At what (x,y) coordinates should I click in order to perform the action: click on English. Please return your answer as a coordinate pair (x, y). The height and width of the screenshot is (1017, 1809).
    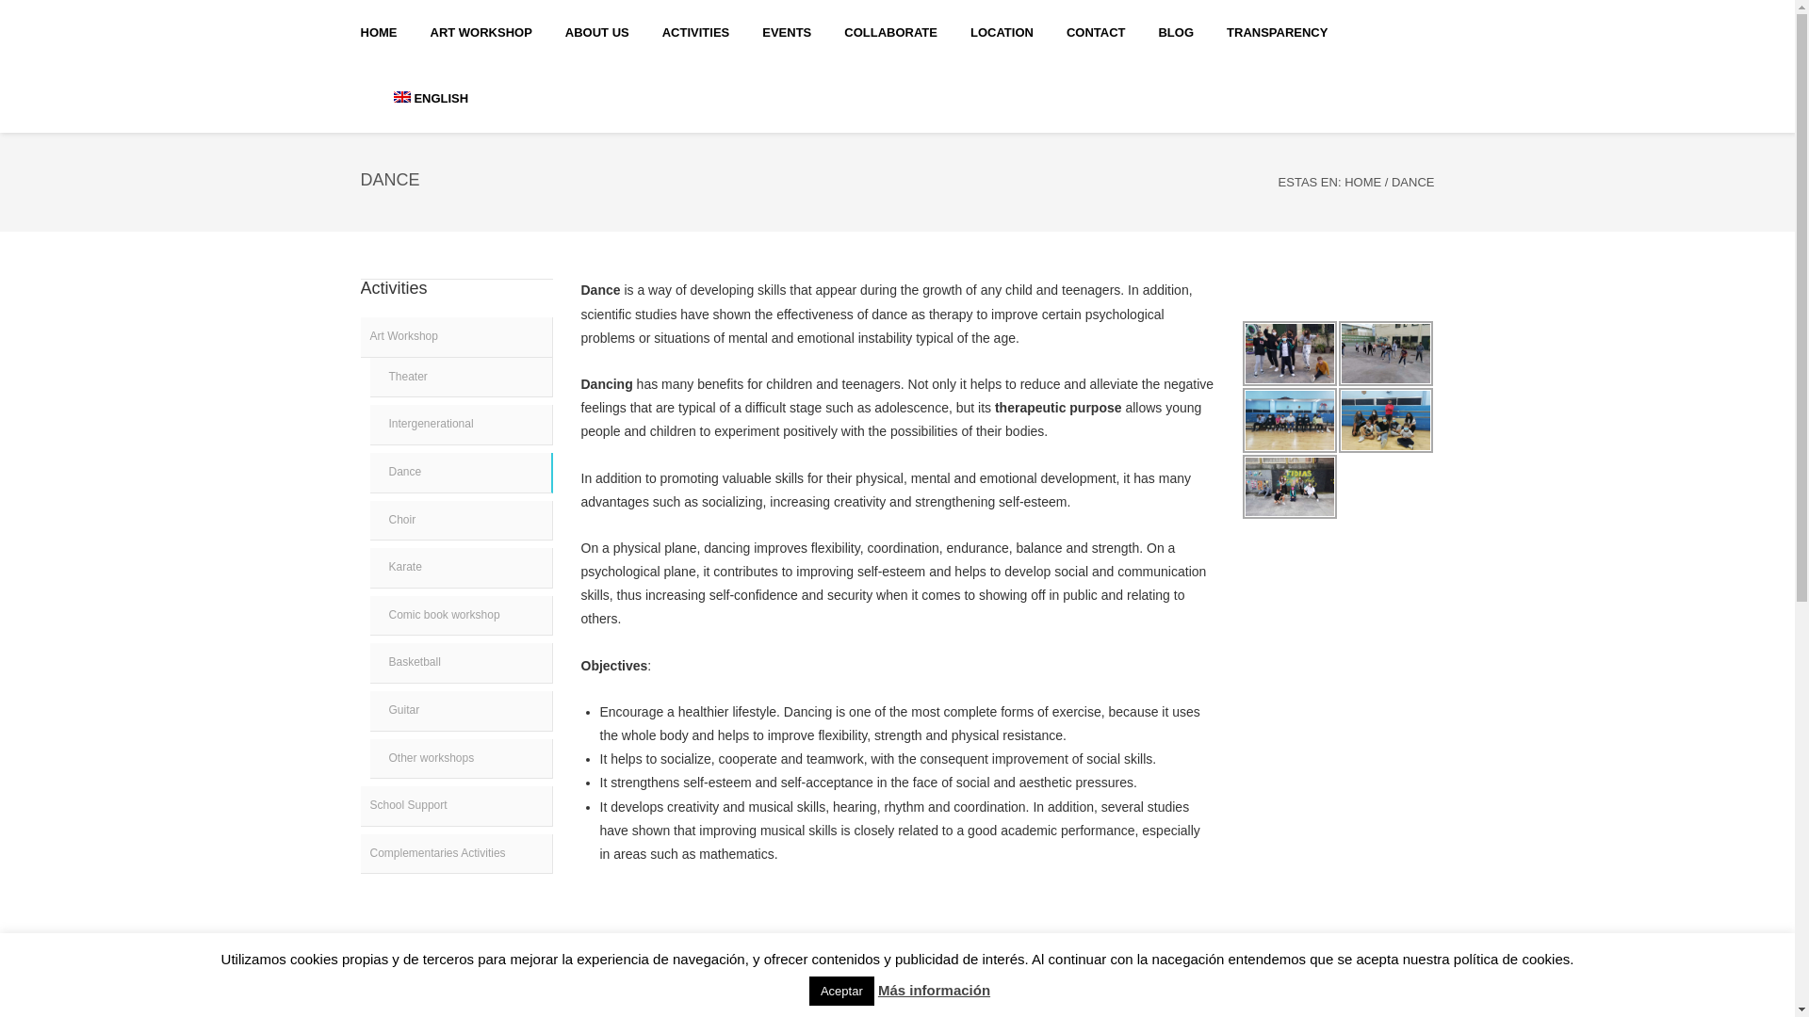
    Looking at the image, I should click on (432, 99).